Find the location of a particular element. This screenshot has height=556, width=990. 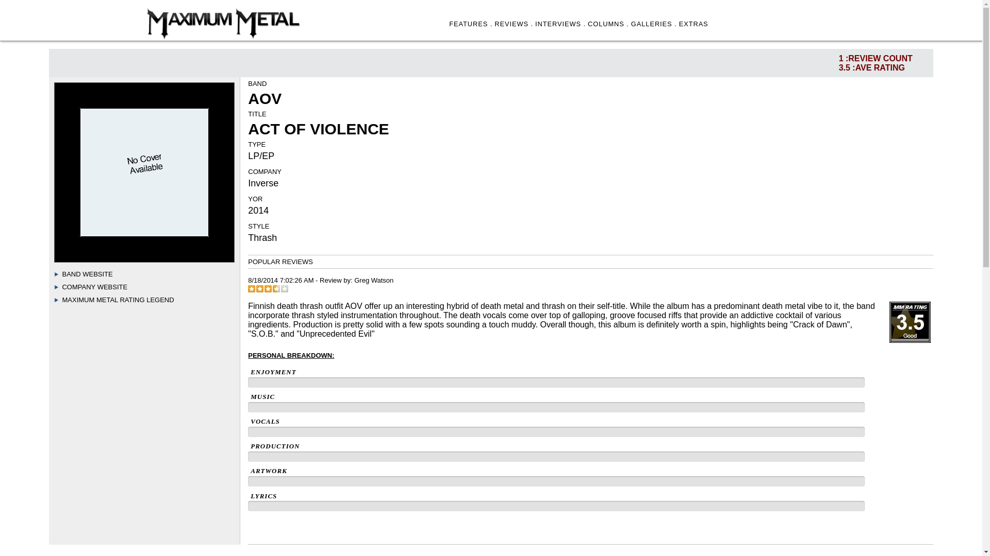

FEATURES . is located at coordinates (470, 24).